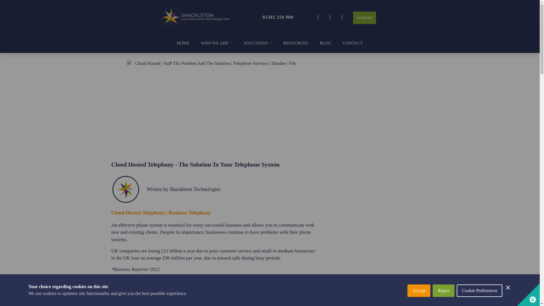  I want to click on WHO WE ARE, so click(216, 43).